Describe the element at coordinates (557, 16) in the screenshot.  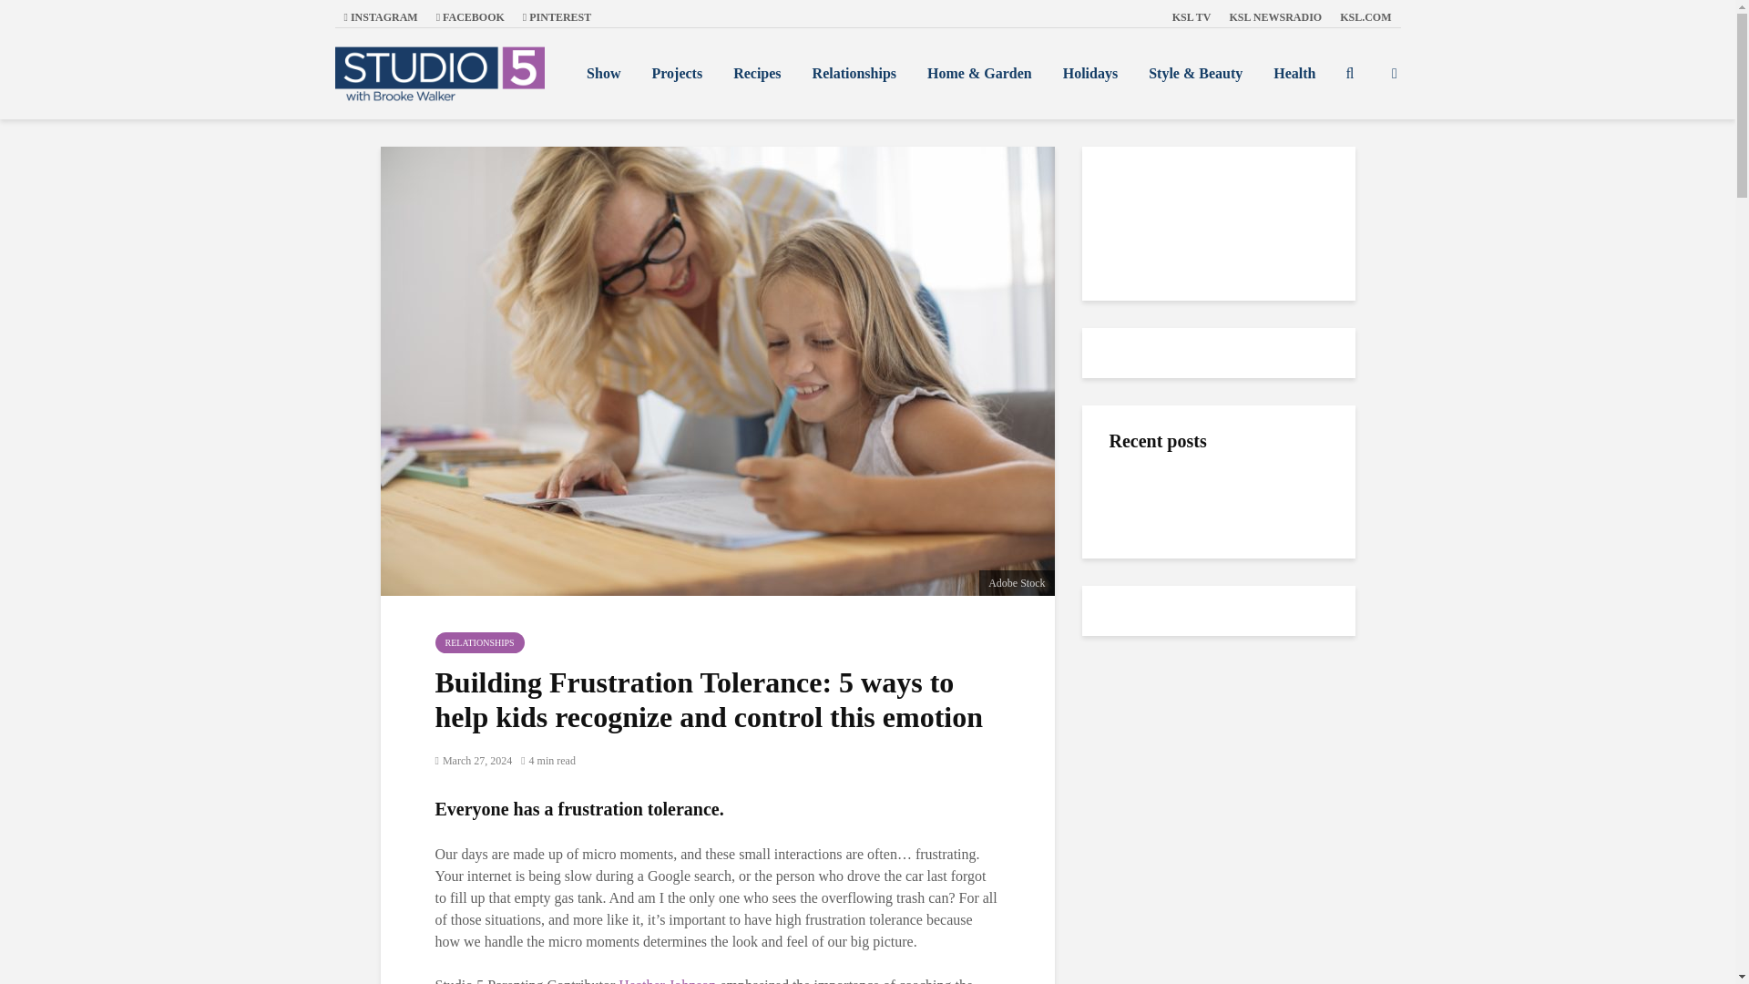
I see `PINTEREST` at that location.